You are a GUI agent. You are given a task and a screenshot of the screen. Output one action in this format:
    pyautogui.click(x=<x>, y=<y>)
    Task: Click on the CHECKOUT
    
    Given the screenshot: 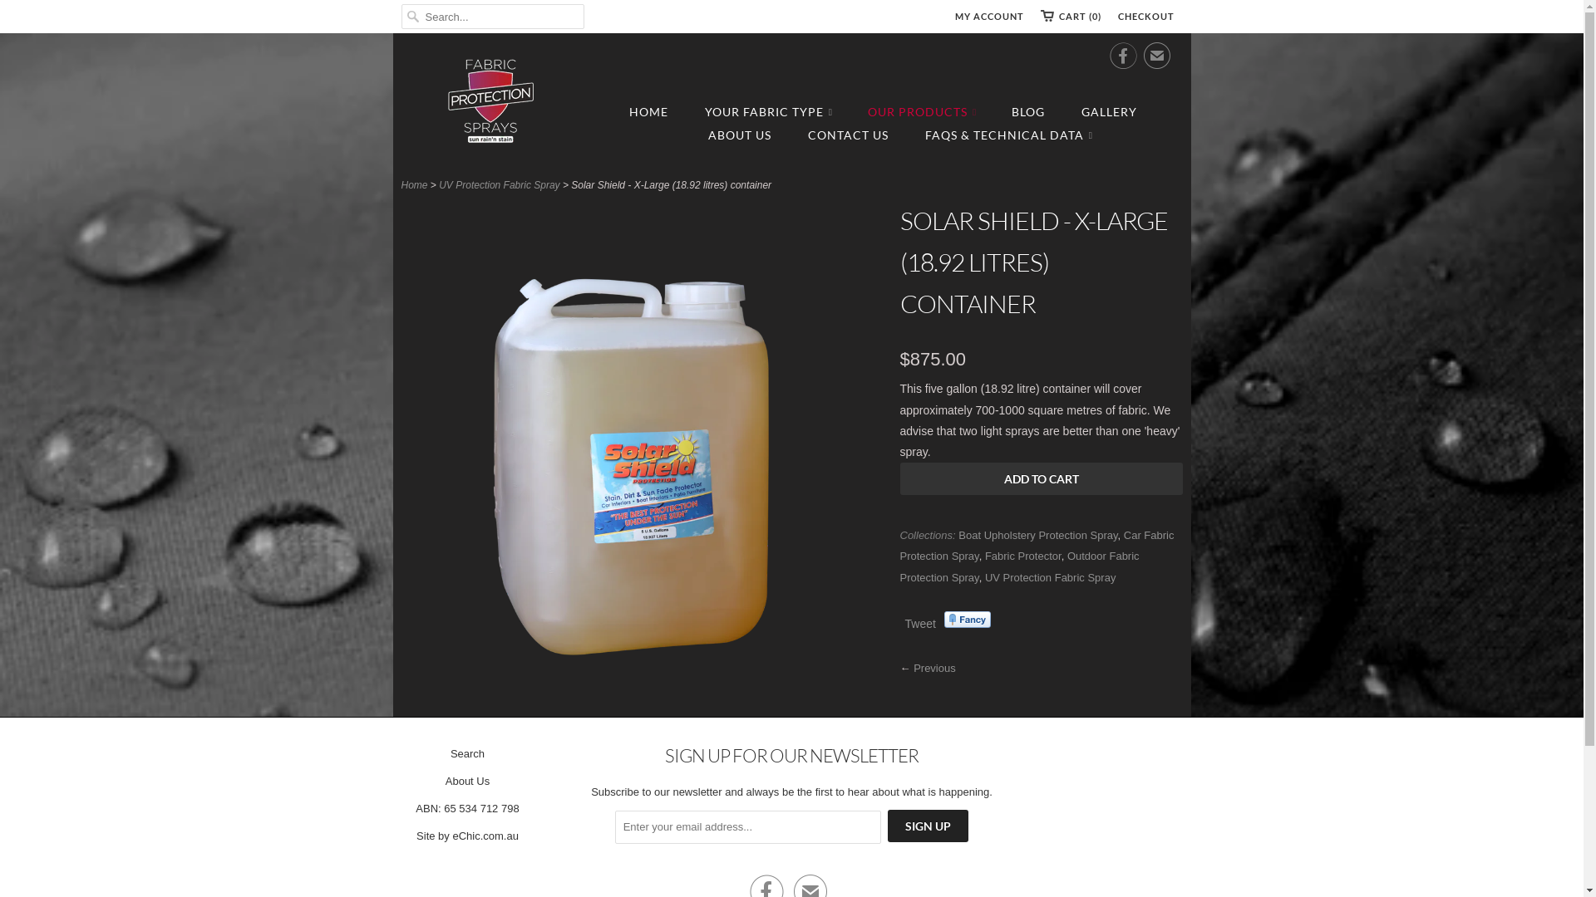 What is the action you would take?
    pyautogui.click(x=1145, y=17)
    